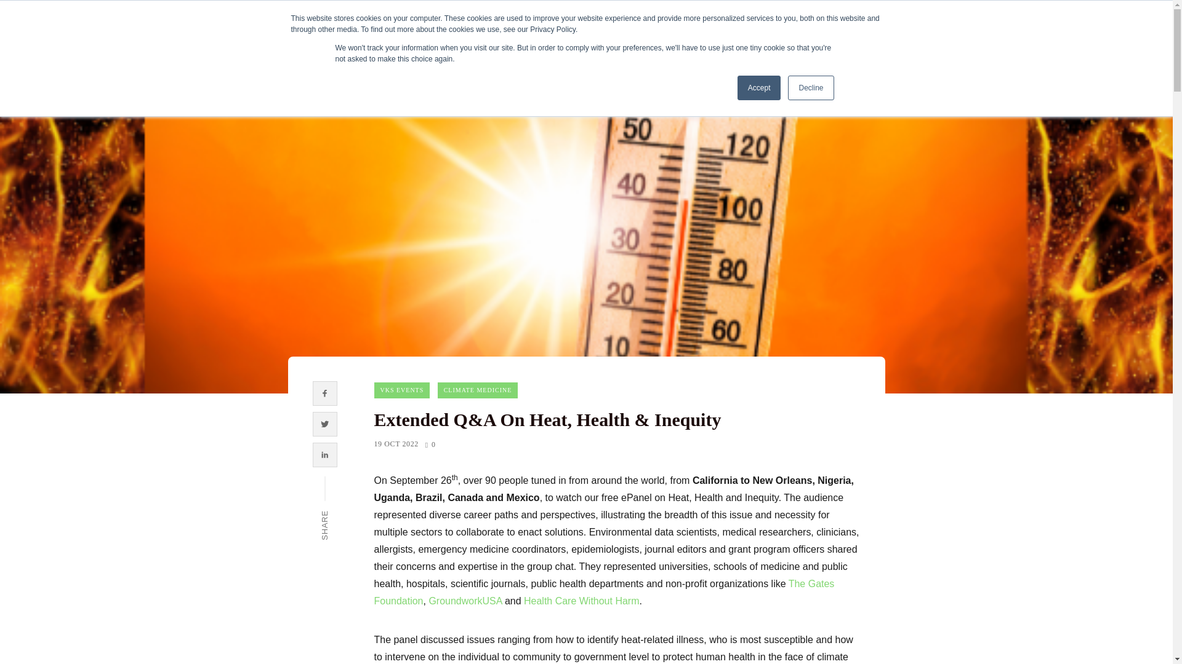 The width and height of the screenshot is (1182, 664). I want to click on Share on Facebook, so click(325, 393).